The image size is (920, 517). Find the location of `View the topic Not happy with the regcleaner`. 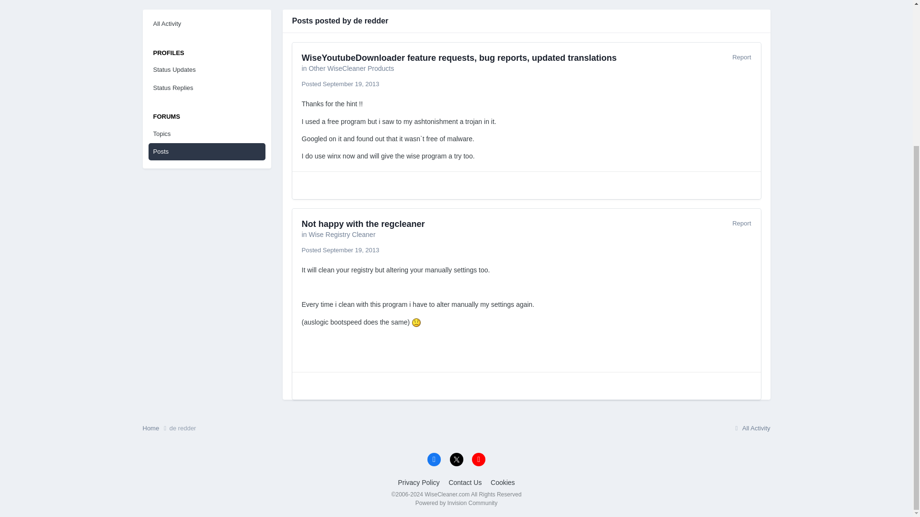

View the topic Not happy with the regcleaner is located at coordinates (363, 224).